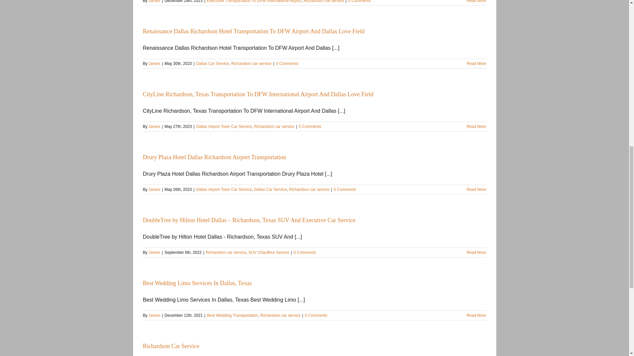 The image size is (634, 356). I want to click on Posts by James, so click(154, 315).